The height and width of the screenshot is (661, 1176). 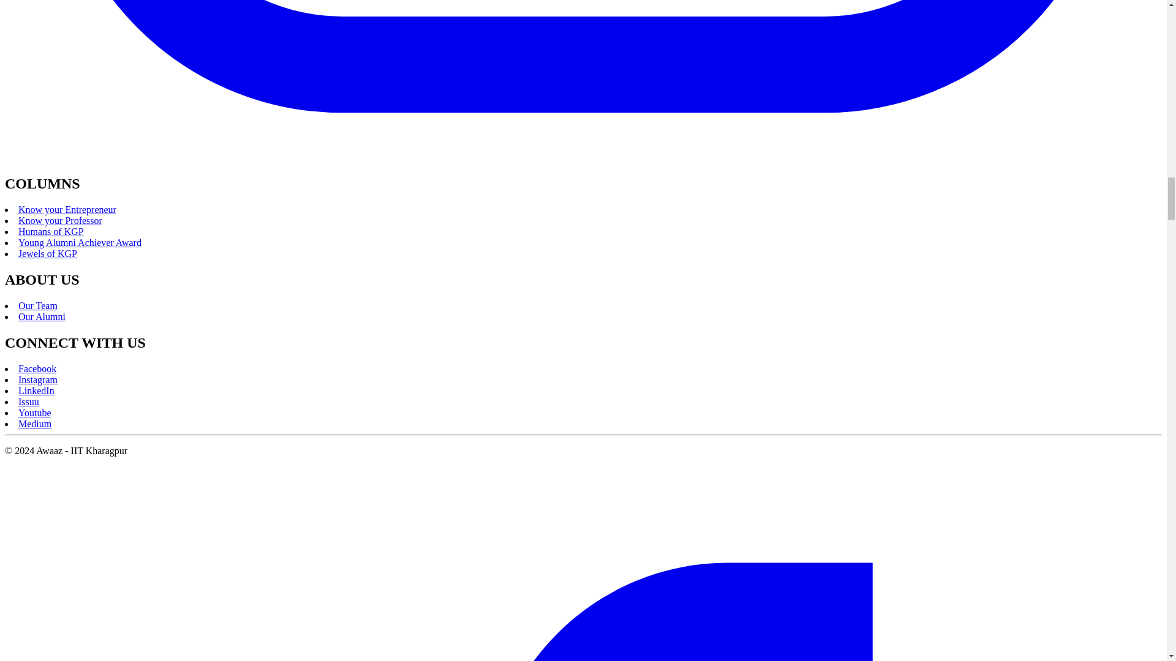 I want to click on Know your Entrepreneur, so click(x=67, y=209).